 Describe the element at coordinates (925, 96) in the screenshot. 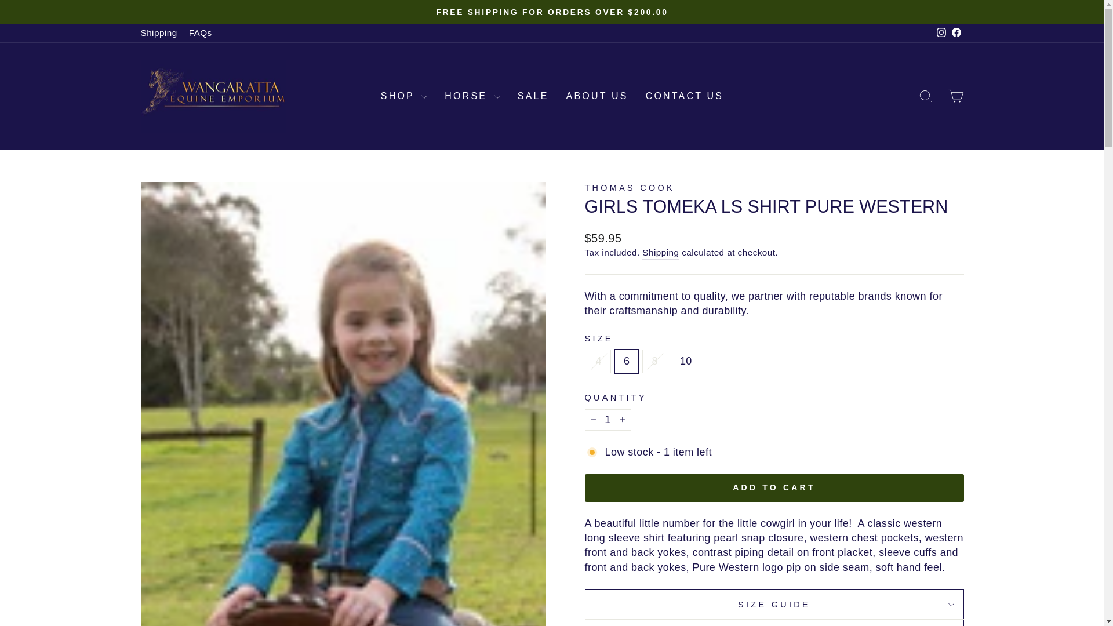

I see `ICON-SEARCH` at that location.